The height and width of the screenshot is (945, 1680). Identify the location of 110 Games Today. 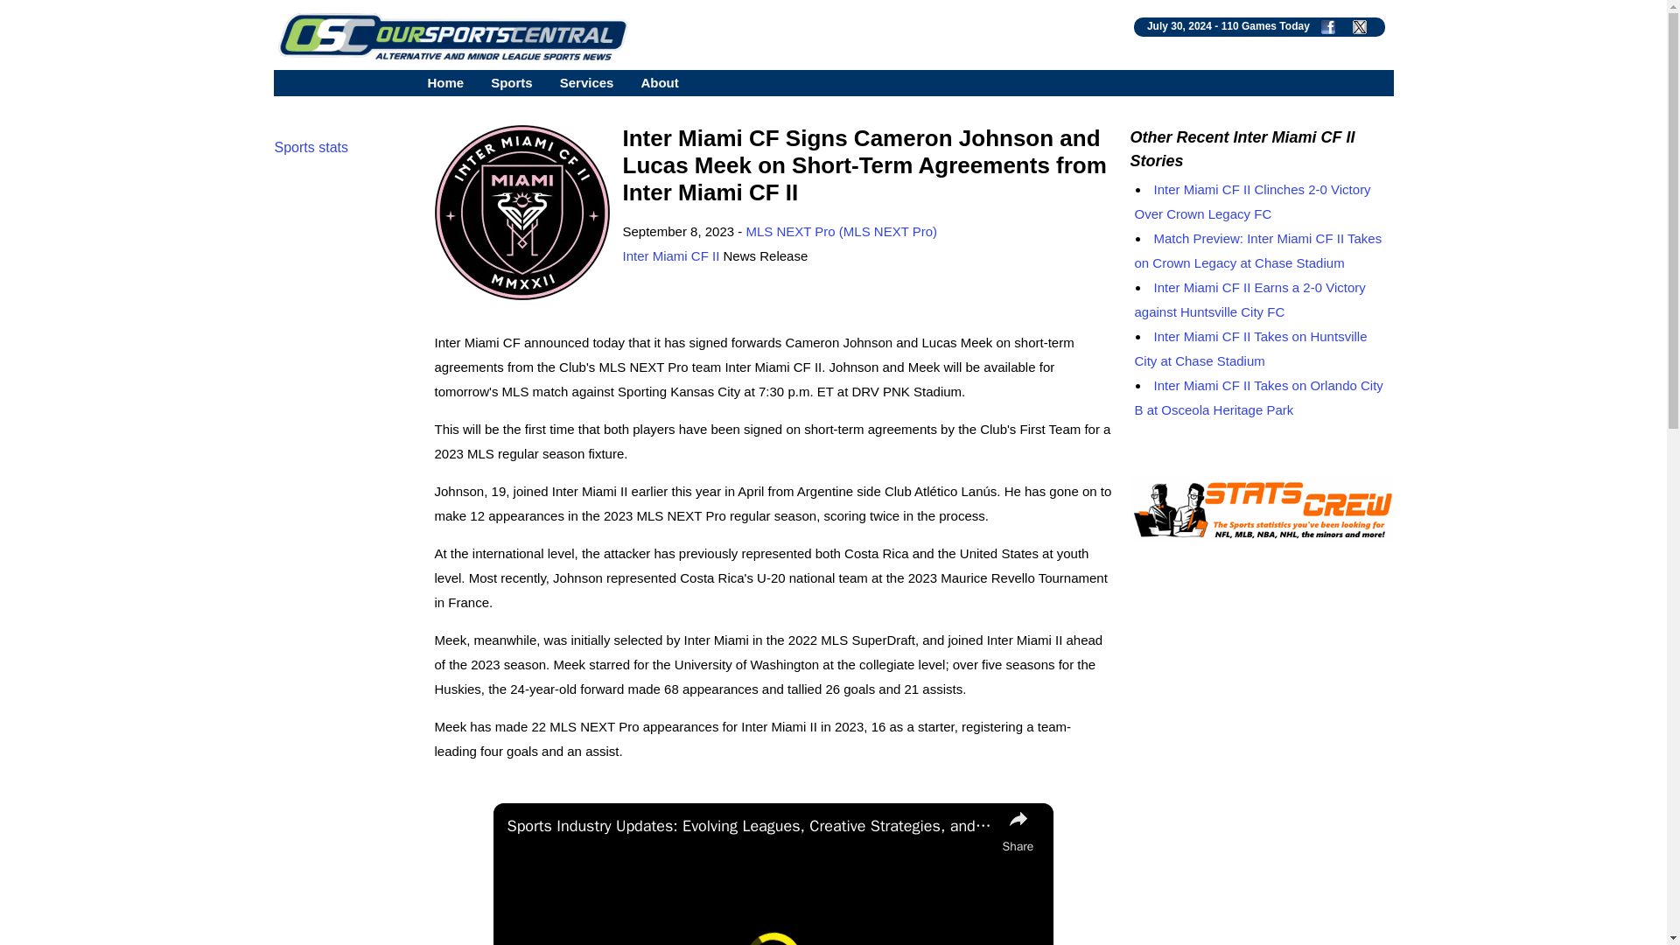
(1265, 25).